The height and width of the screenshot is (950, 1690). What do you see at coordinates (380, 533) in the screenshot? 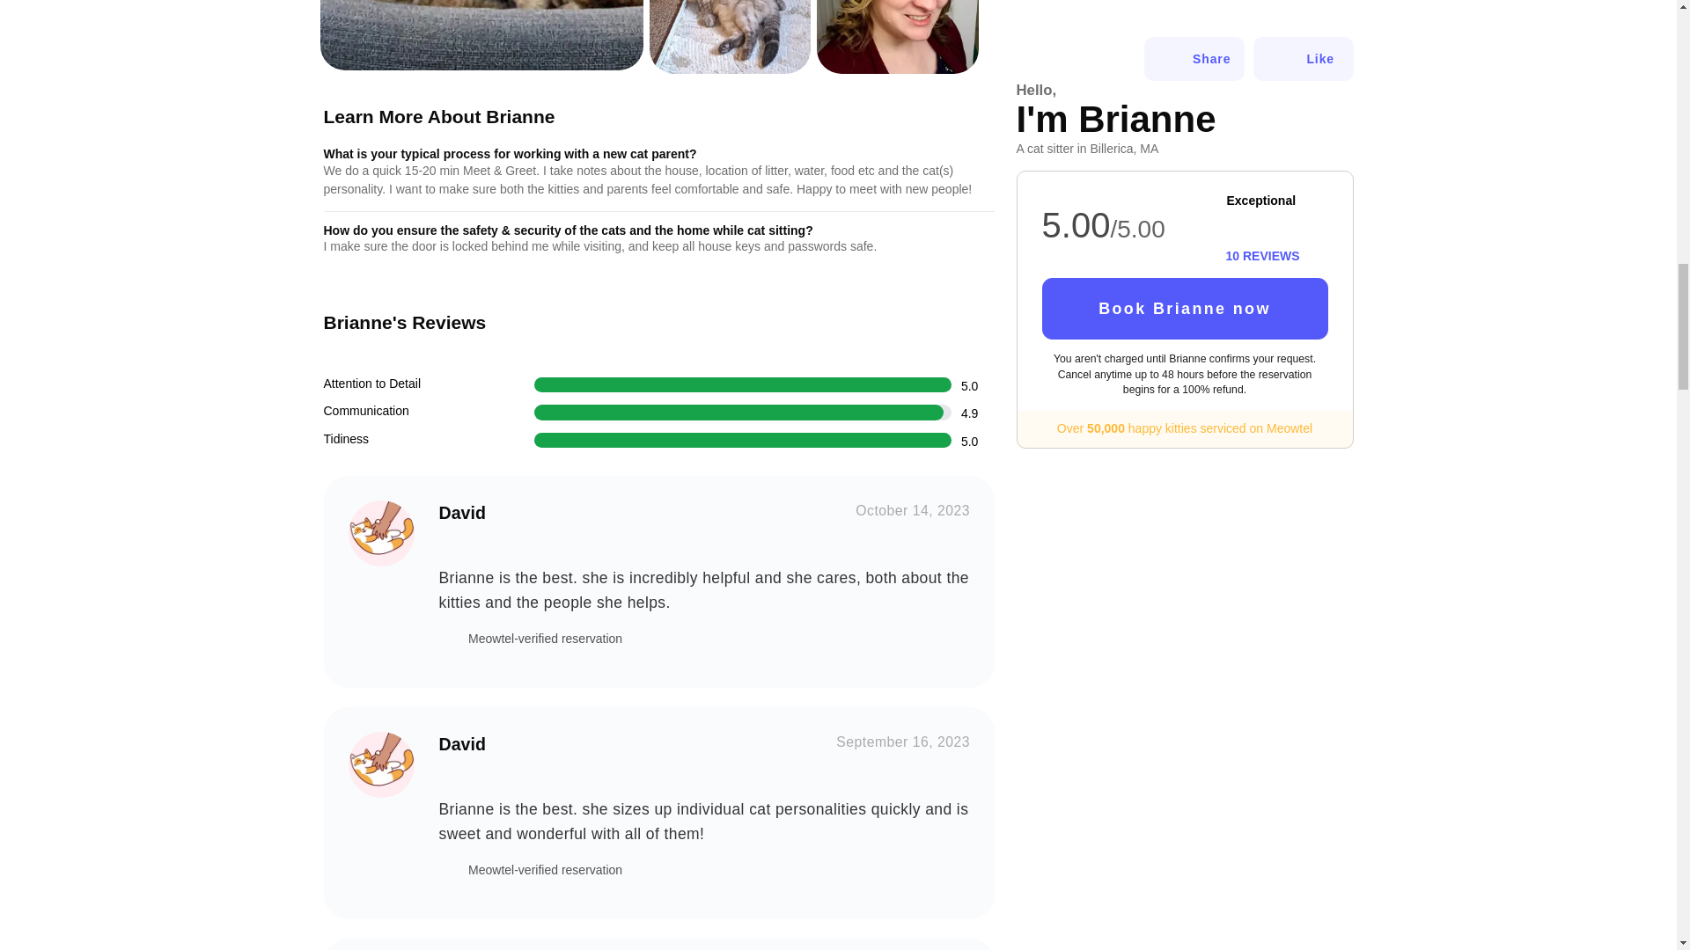
I see `David` at bounding box center [380, 533].